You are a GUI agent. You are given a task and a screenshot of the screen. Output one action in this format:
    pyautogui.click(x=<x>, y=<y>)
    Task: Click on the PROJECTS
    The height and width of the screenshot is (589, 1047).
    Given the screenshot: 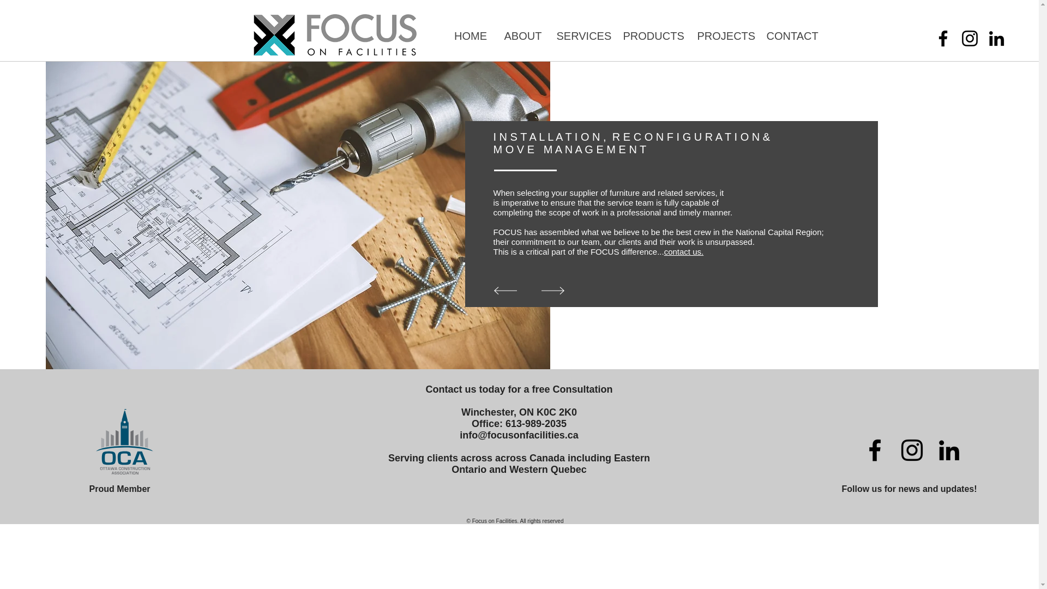 What is the action you would take?
    pyautogui.click(x=722, y=36)
    